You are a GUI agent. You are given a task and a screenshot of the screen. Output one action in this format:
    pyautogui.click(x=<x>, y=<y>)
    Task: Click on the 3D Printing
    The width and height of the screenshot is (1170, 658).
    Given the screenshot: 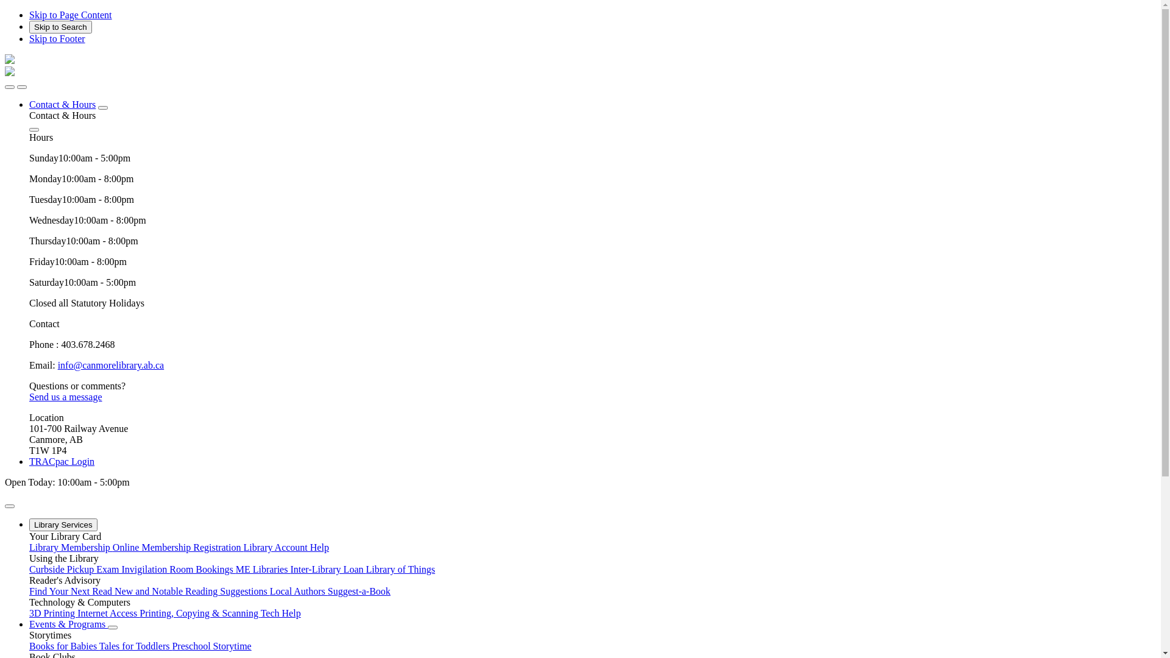 What is the action you would take?
    pyautogui.click(x=54, y=613)
    